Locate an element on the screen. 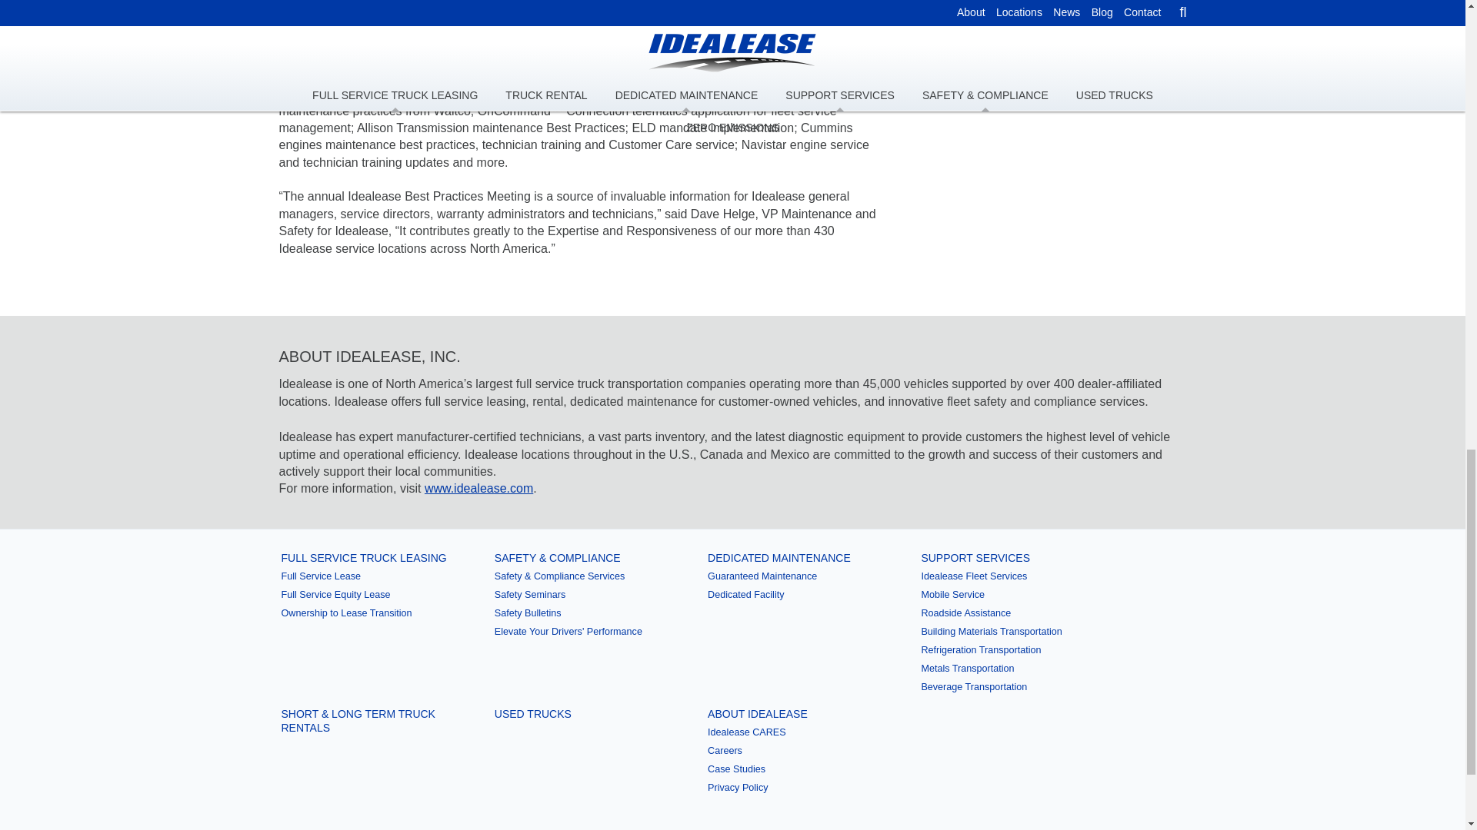  Idealease, Inc is located at coordinates (478, 488).